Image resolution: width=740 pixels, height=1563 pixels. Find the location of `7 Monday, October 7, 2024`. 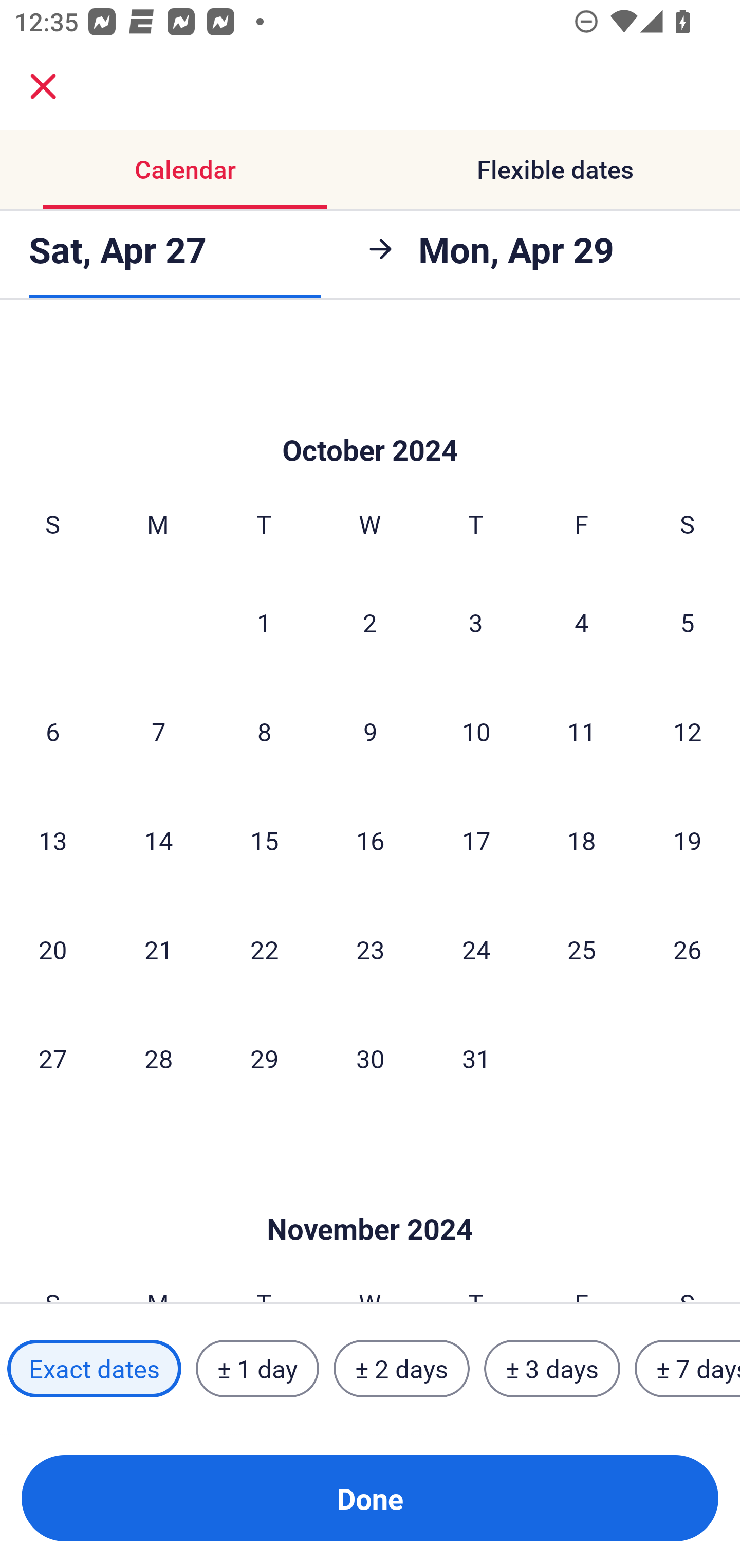

7 Monday, October 7, 2024 is located at coordinates (158, 731).